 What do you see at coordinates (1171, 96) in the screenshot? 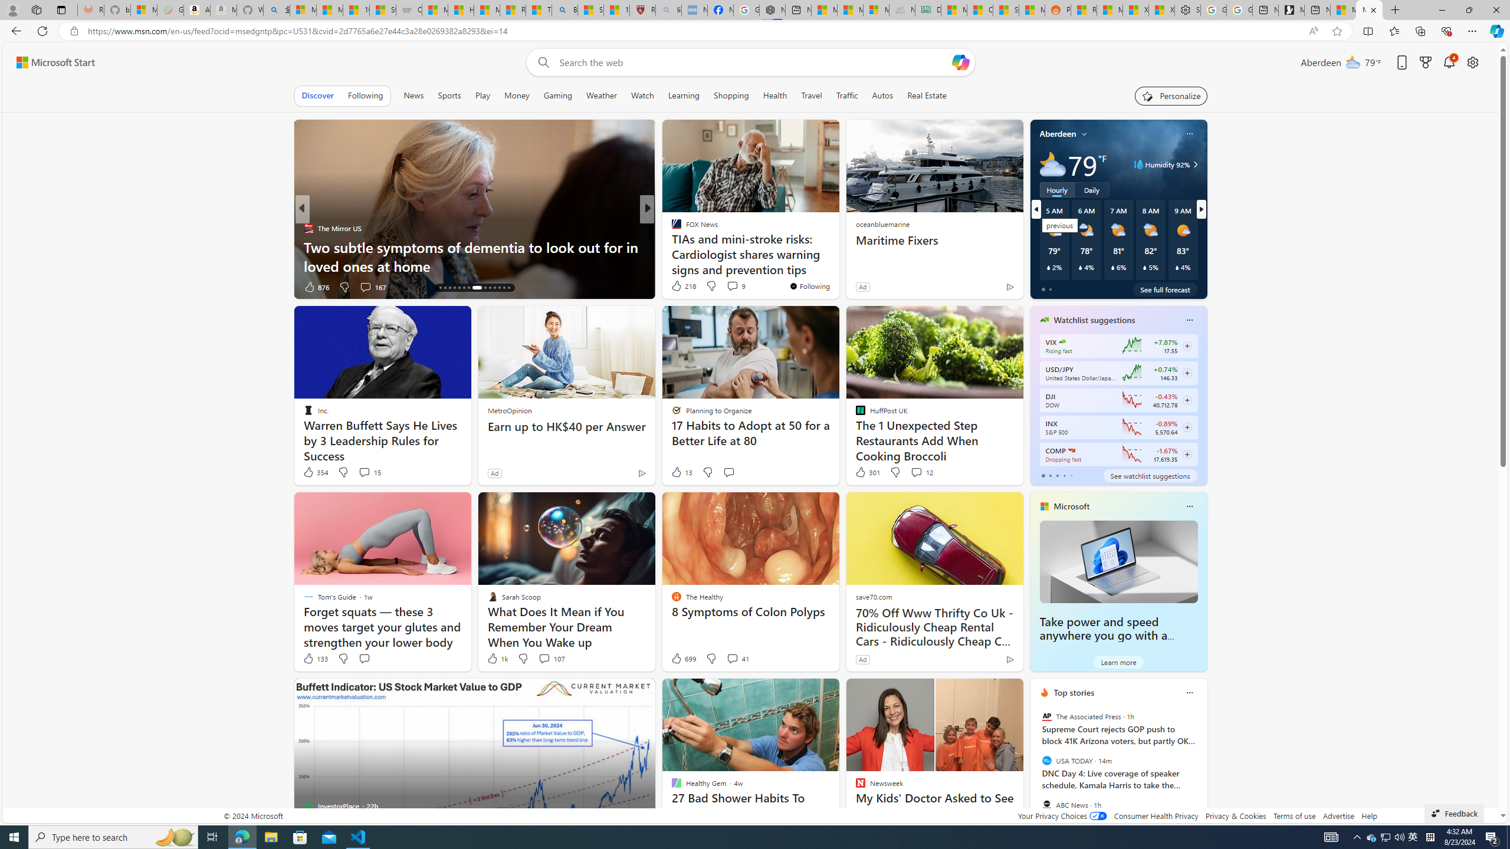
I see `Personalize your feed"` at bounding box center [1171, 96].